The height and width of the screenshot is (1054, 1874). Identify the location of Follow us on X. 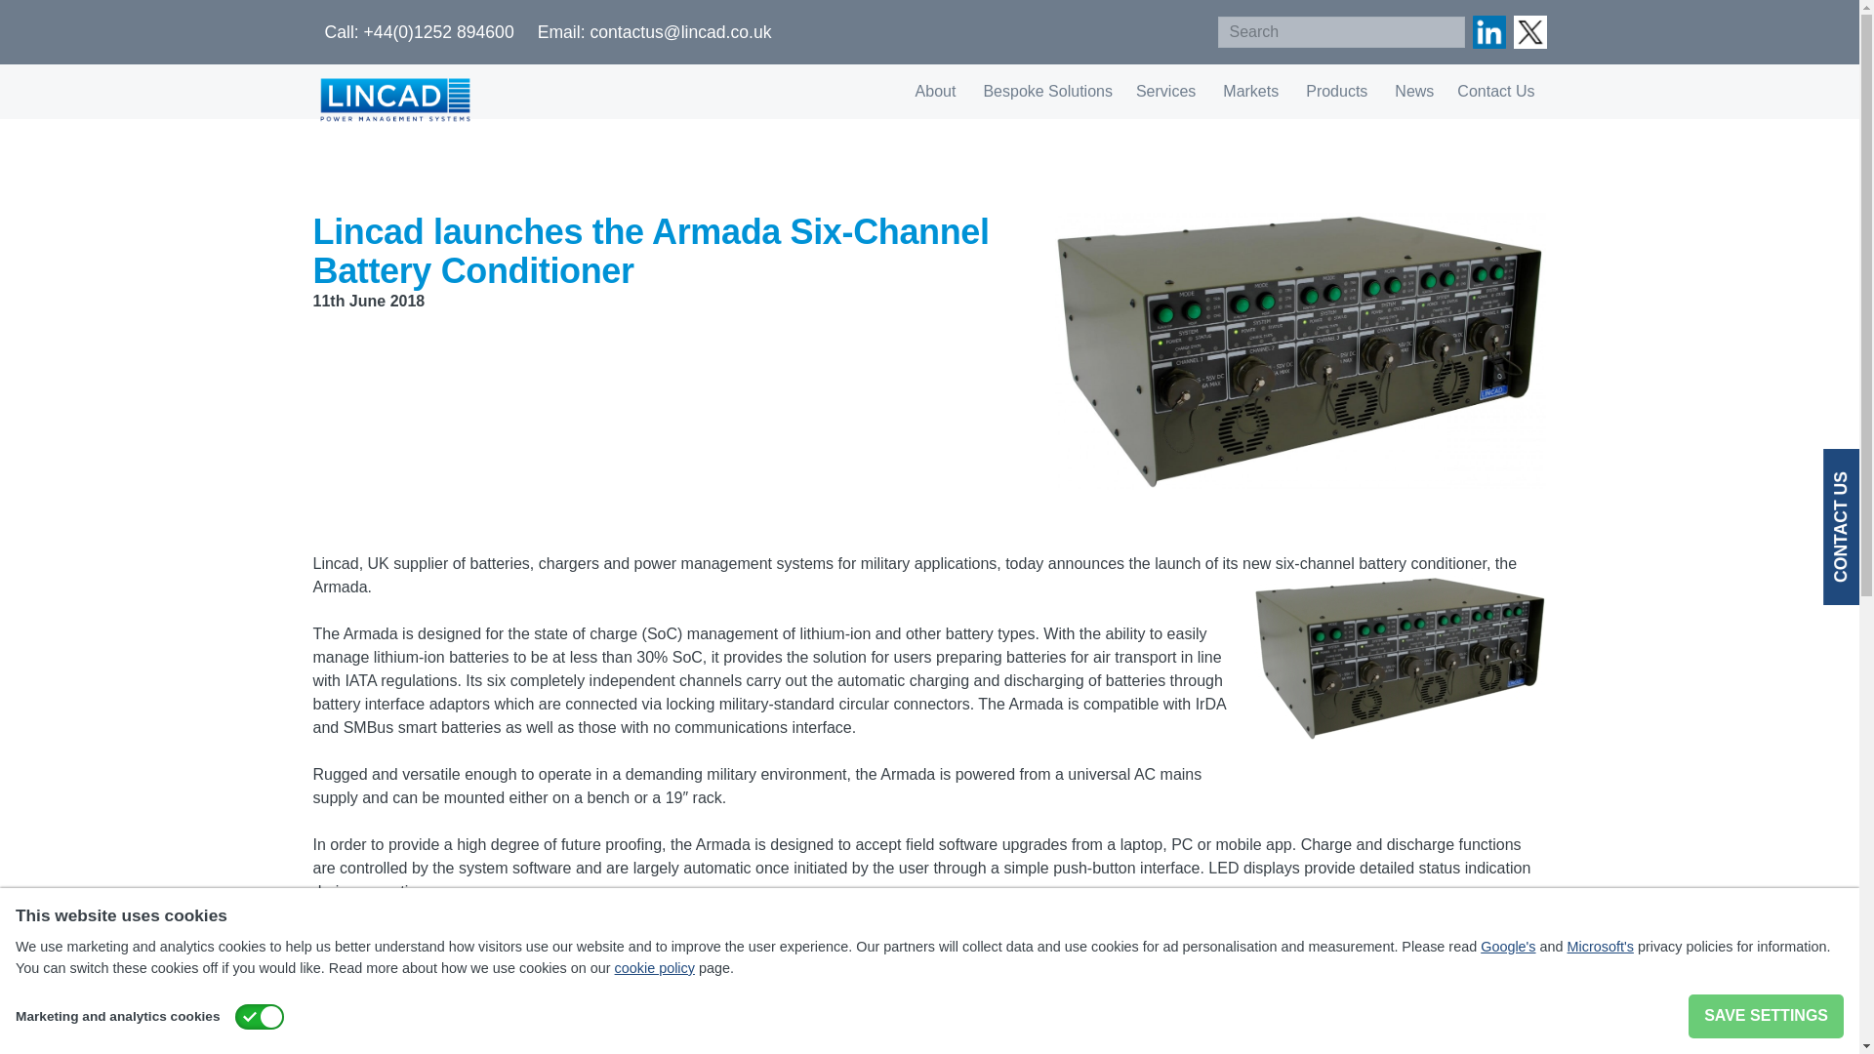
(1528, 31).